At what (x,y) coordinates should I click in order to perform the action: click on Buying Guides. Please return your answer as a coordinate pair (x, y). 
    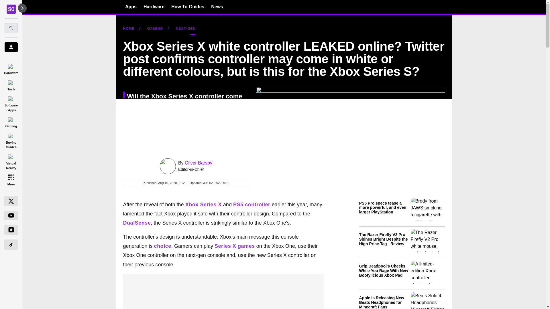
    Looking at the image, I should click on (11, 140).